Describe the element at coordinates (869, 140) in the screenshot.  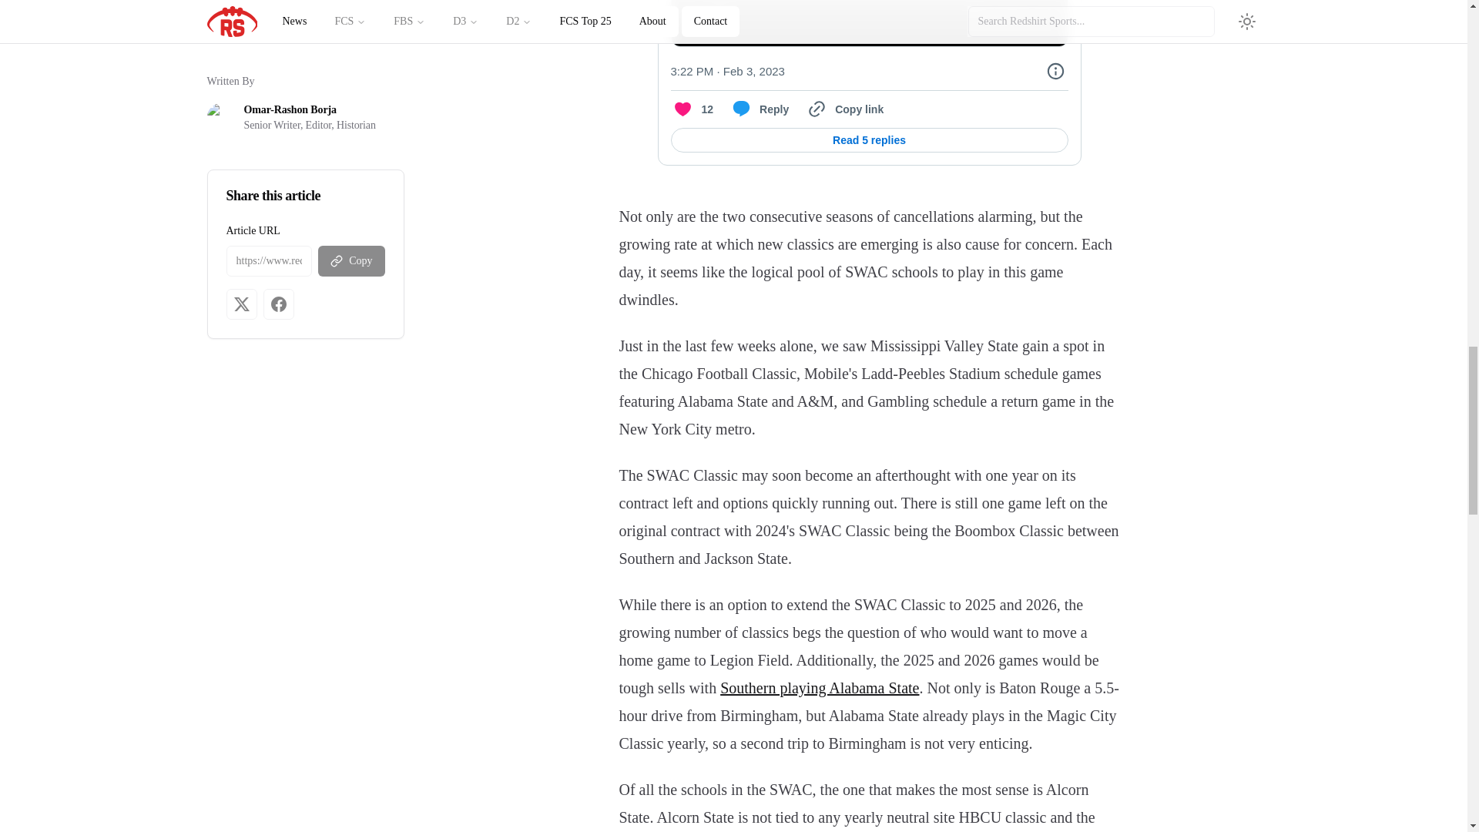
I see `Read 5 replies` at that location.